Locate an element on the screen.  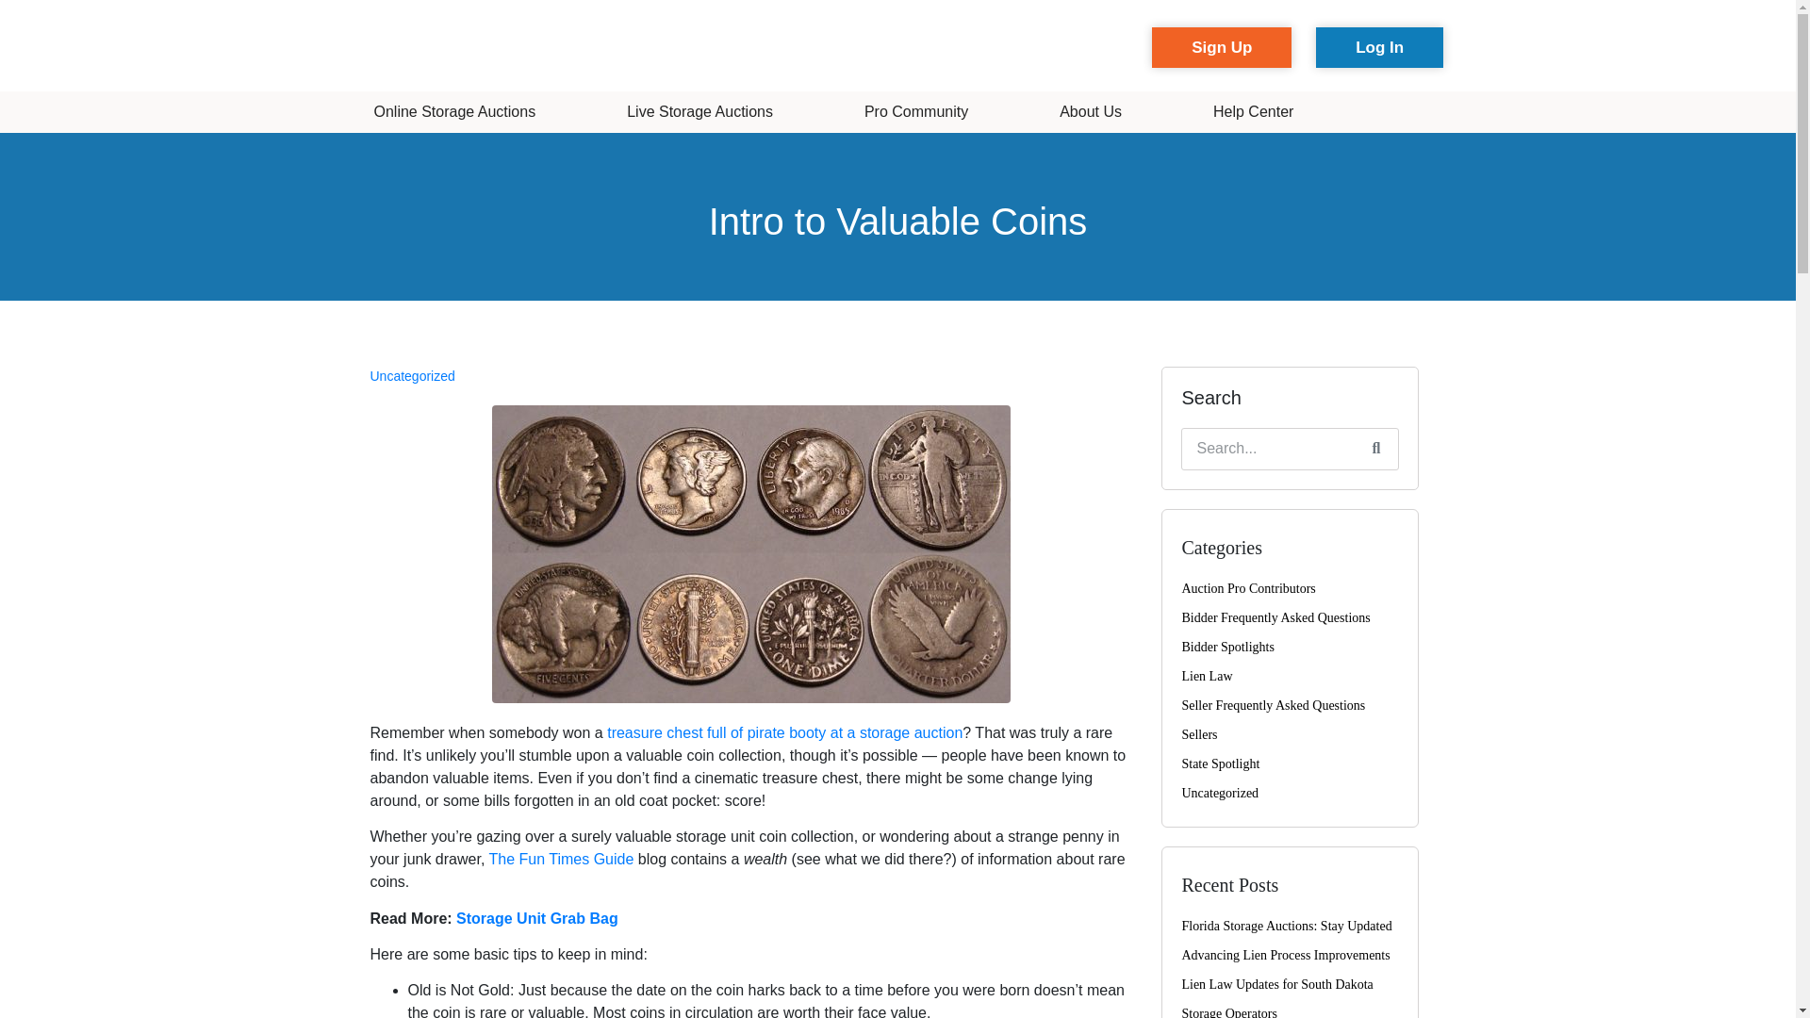
Online Storage Auctions is located at coordinates (454, 111).